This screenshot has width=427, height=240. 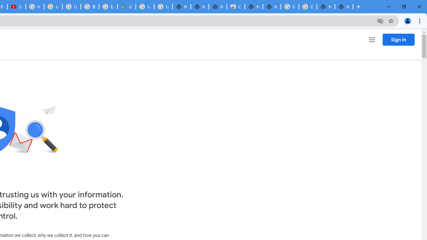 I want to click on Chrome Web Store, so click(x=236, y=7).